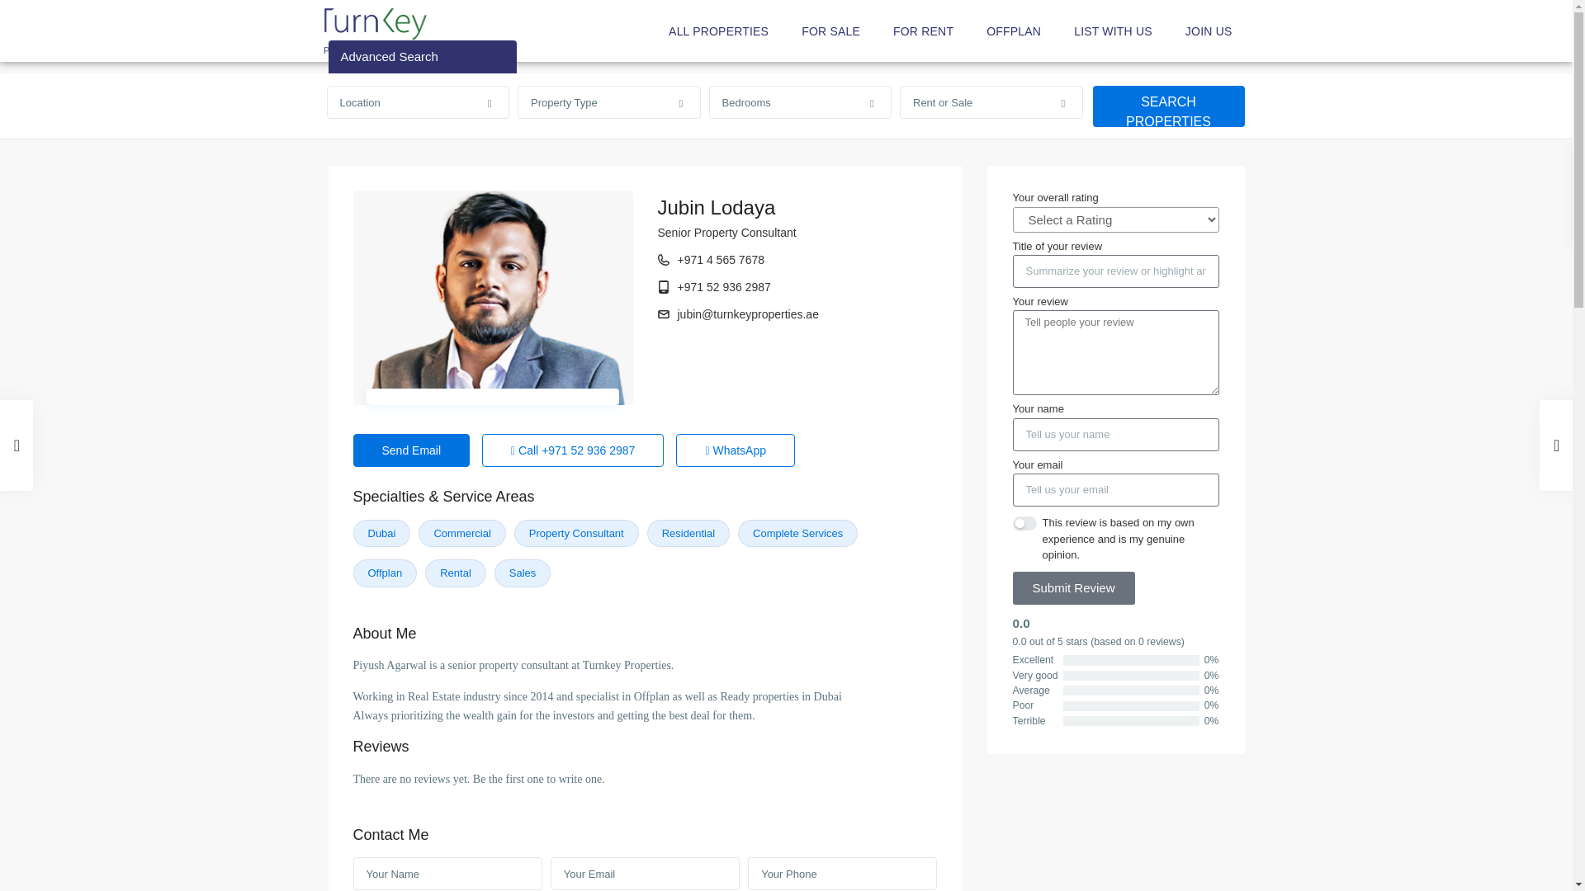 Image resolution: width=1585 pixels, height=891 pixels. I want to click on FOR SALE, so click(830, 31).